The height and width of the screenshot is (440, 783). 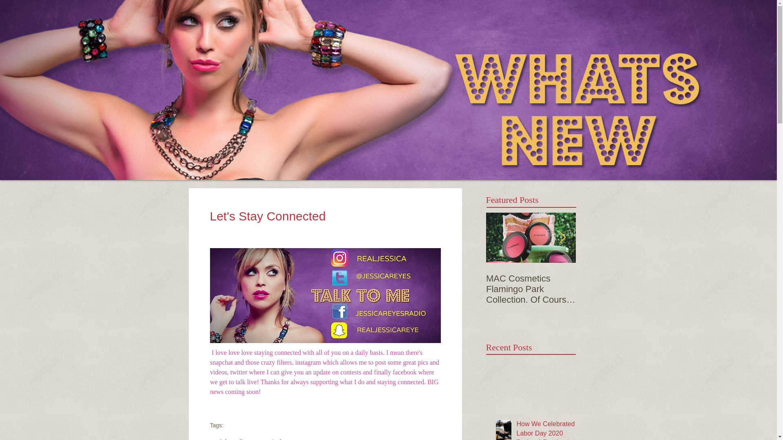 What do you see at coordinates (484, 7) in the screenshot?
I see `Video` at bounding box center [484, 7].